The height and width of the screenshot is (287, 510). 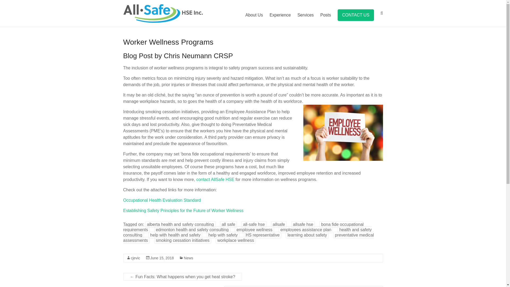 What do you see at coordinates (215, 179) in the screenshot?
I see `contact AllSafe HSE` at bounding box center [215, 179].